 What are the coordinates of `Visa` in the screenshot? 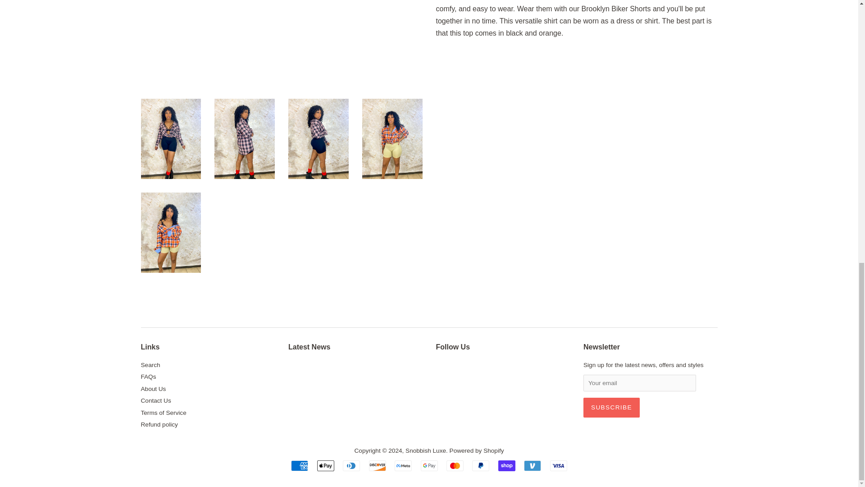 It's located at (559, 465).